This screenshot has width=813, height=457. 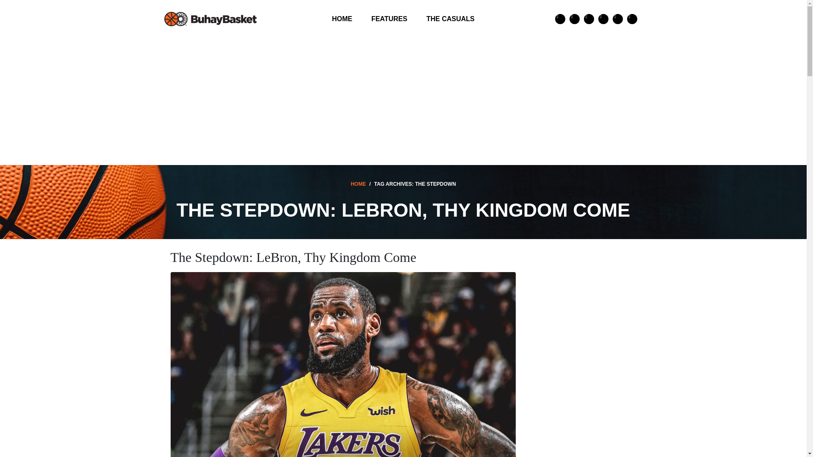 I want to click on HOME, so click(x=358, y=184).